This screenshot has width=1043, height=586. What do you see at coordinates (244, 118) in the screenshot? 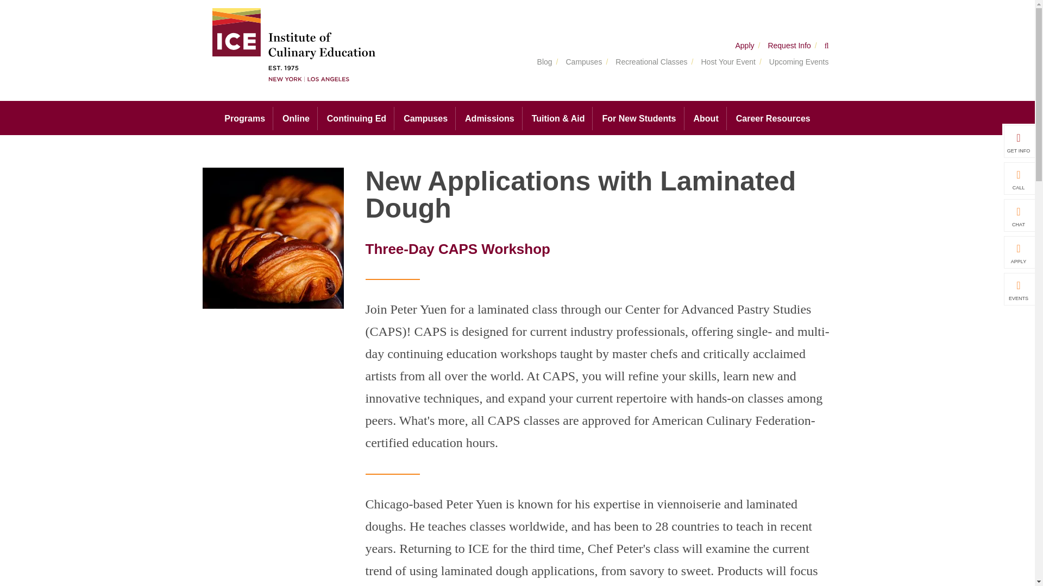
I see `Programs` at bounding box center [244, 118].